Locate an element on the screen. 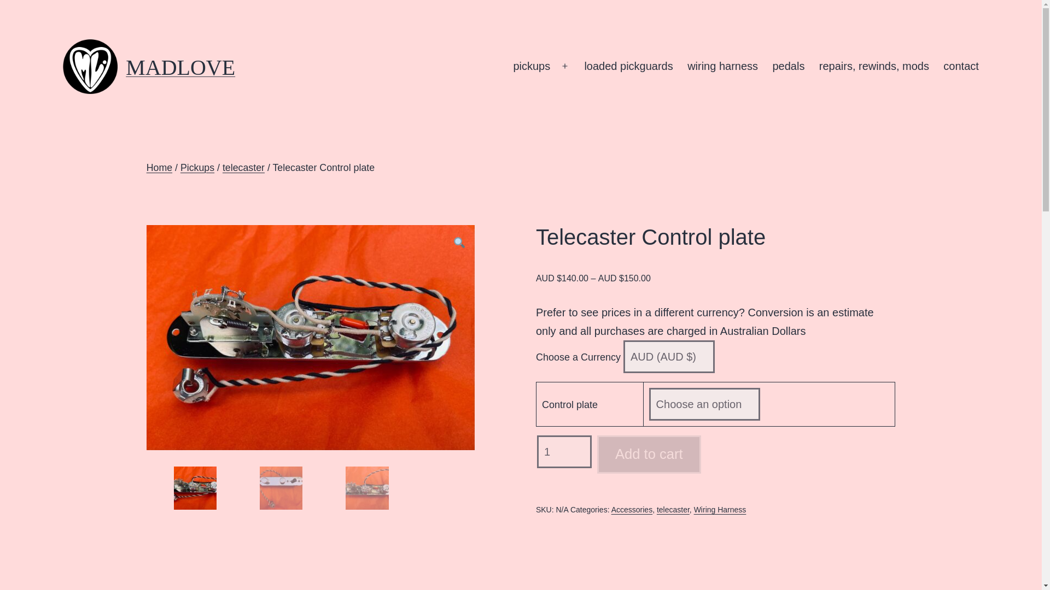 This screenshot has width=1050, height=590. repairs, rewinds, mods is located at coordinates (874, 67).